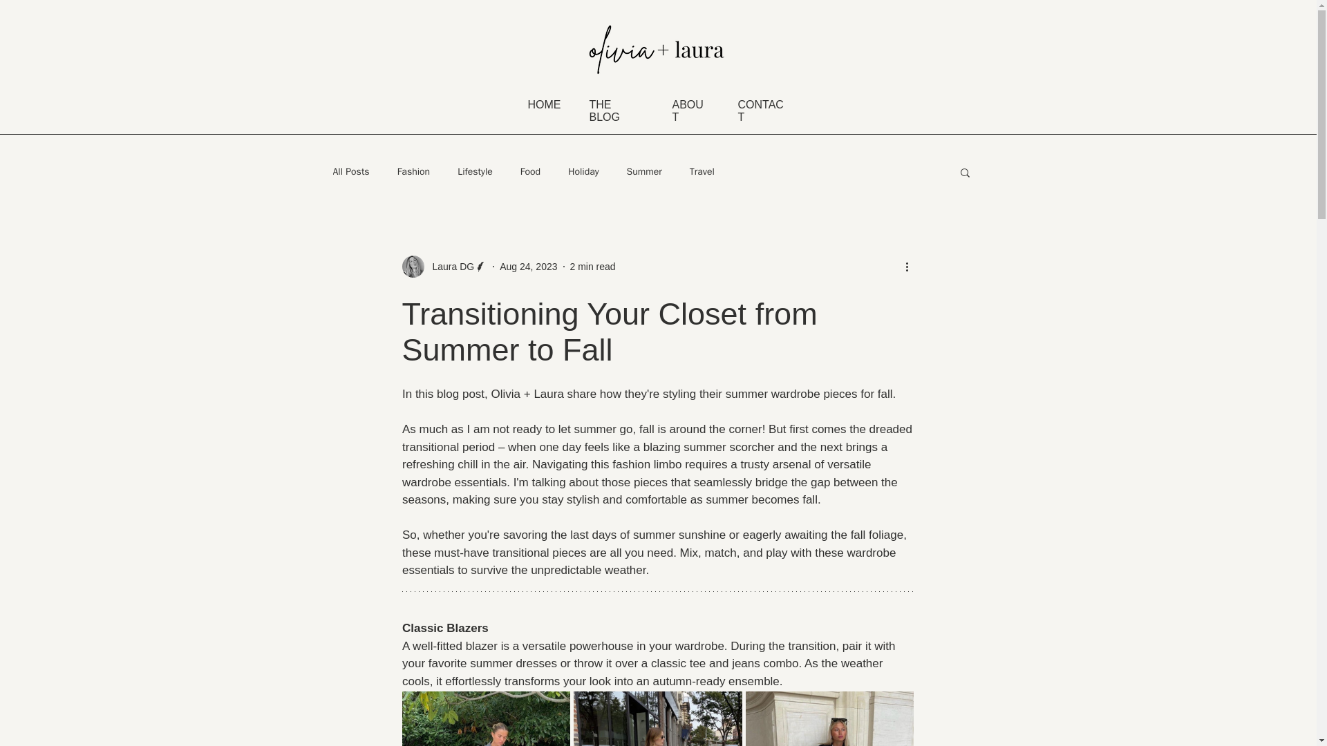 Image resolution: width=1327 pixels, height=746 pixels. Describe the element at coordinates (592, 267) in the screenshot. I see `2 min read` at that location.